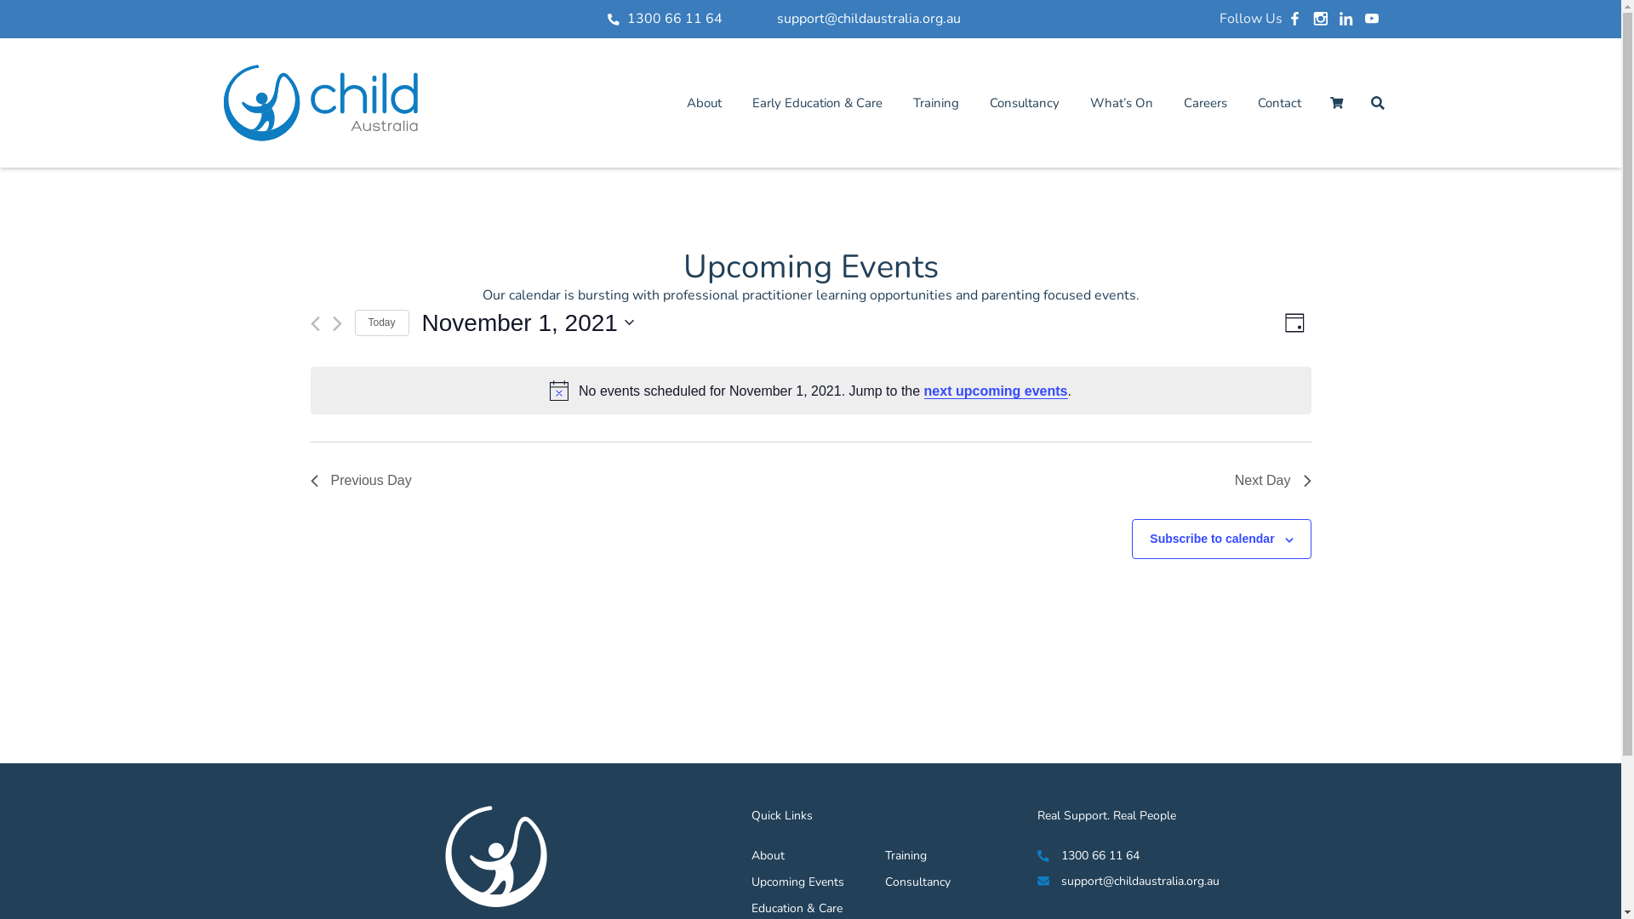  I want to click on Quick Links, so click(865, 815).